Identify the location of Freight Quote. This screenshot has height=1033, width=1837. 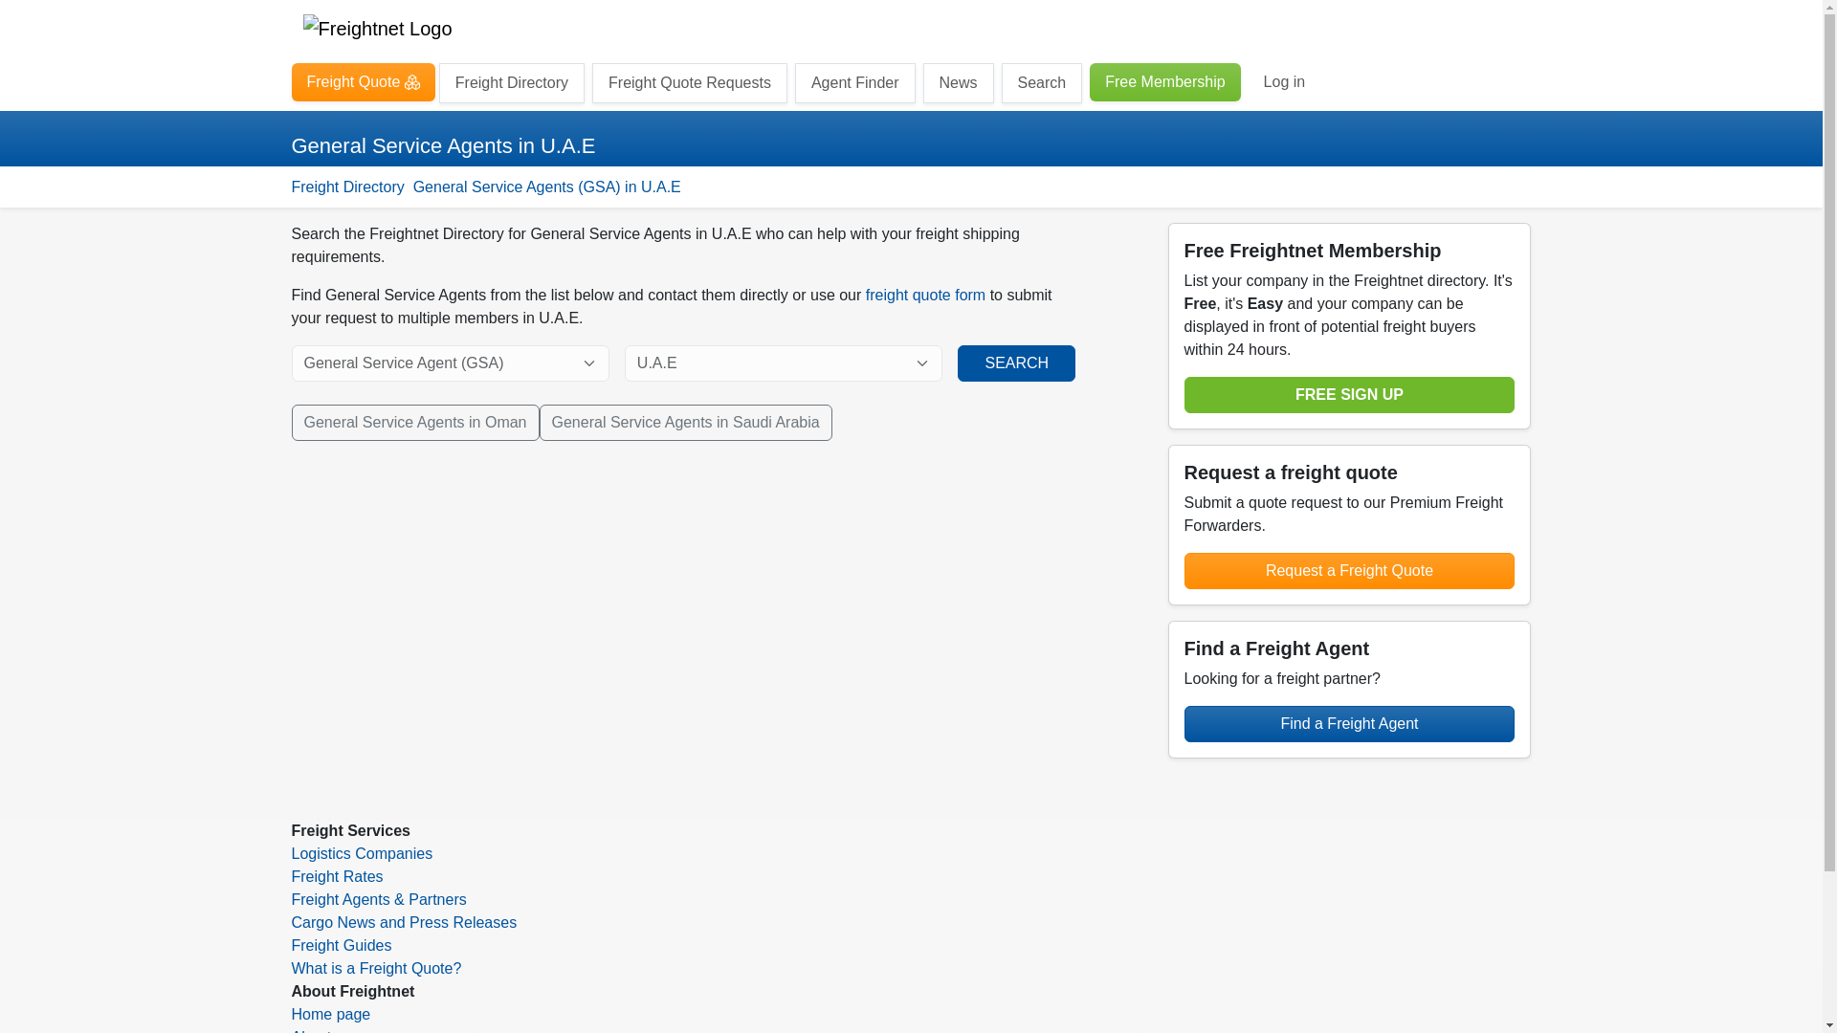
(362, 81).